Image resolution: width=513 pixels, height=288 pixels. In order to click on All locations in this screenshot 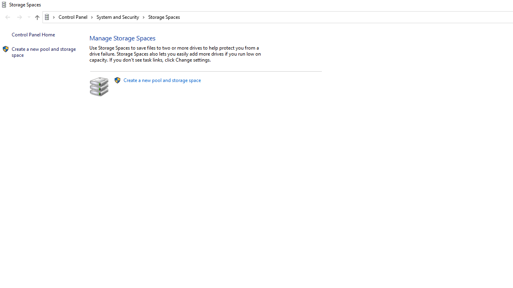, I will do `click(50, 17)`.